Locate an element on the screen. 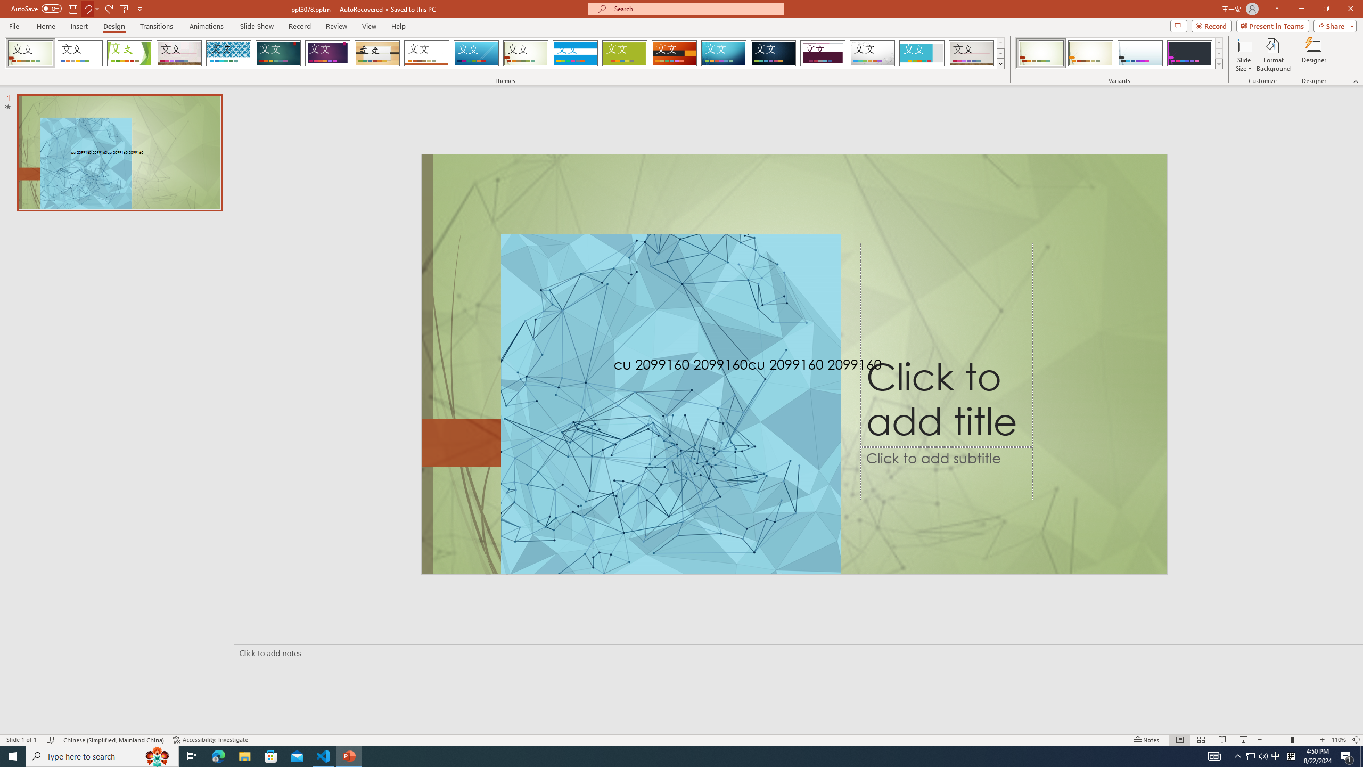  Wisp Variant 3 is located at coordinates (1140, 53).